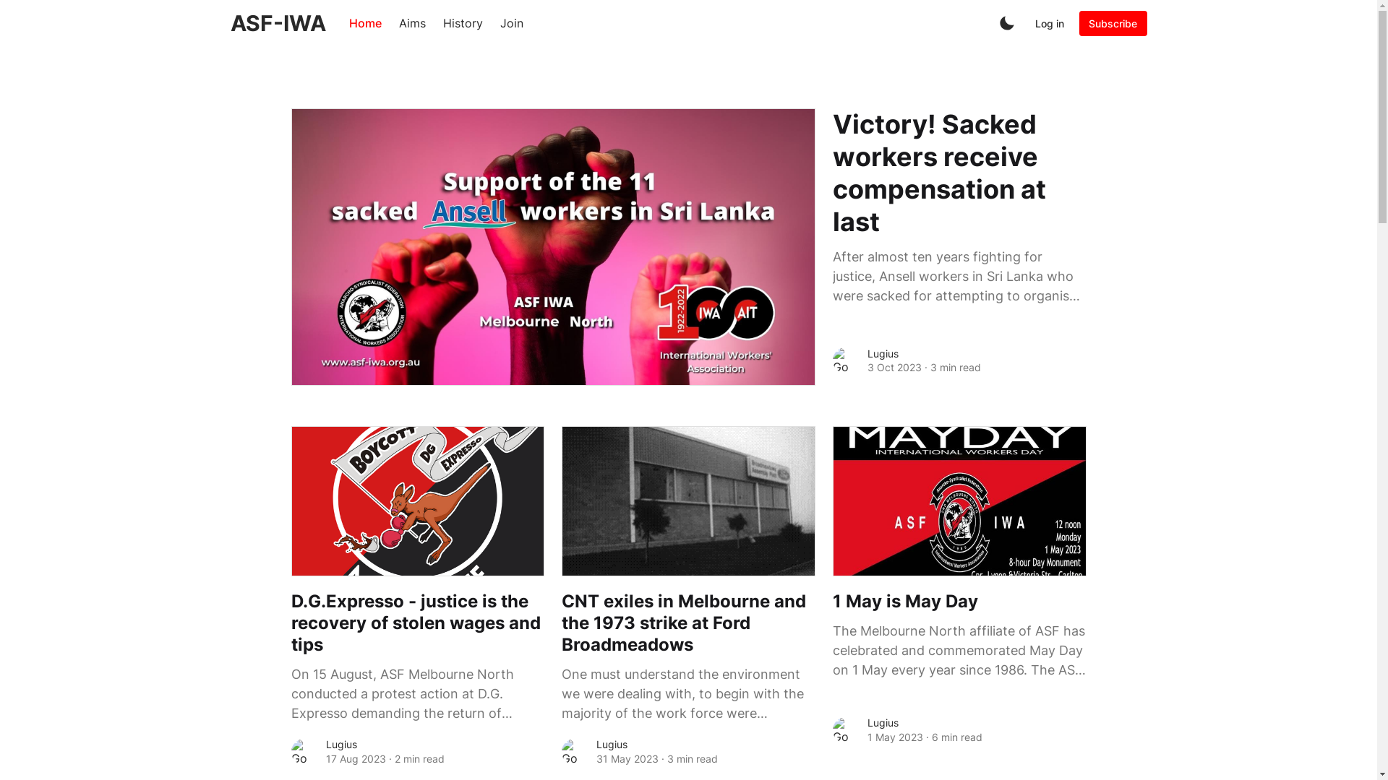  I want to click on Go to the profile of Lugius, so click(575, 752).